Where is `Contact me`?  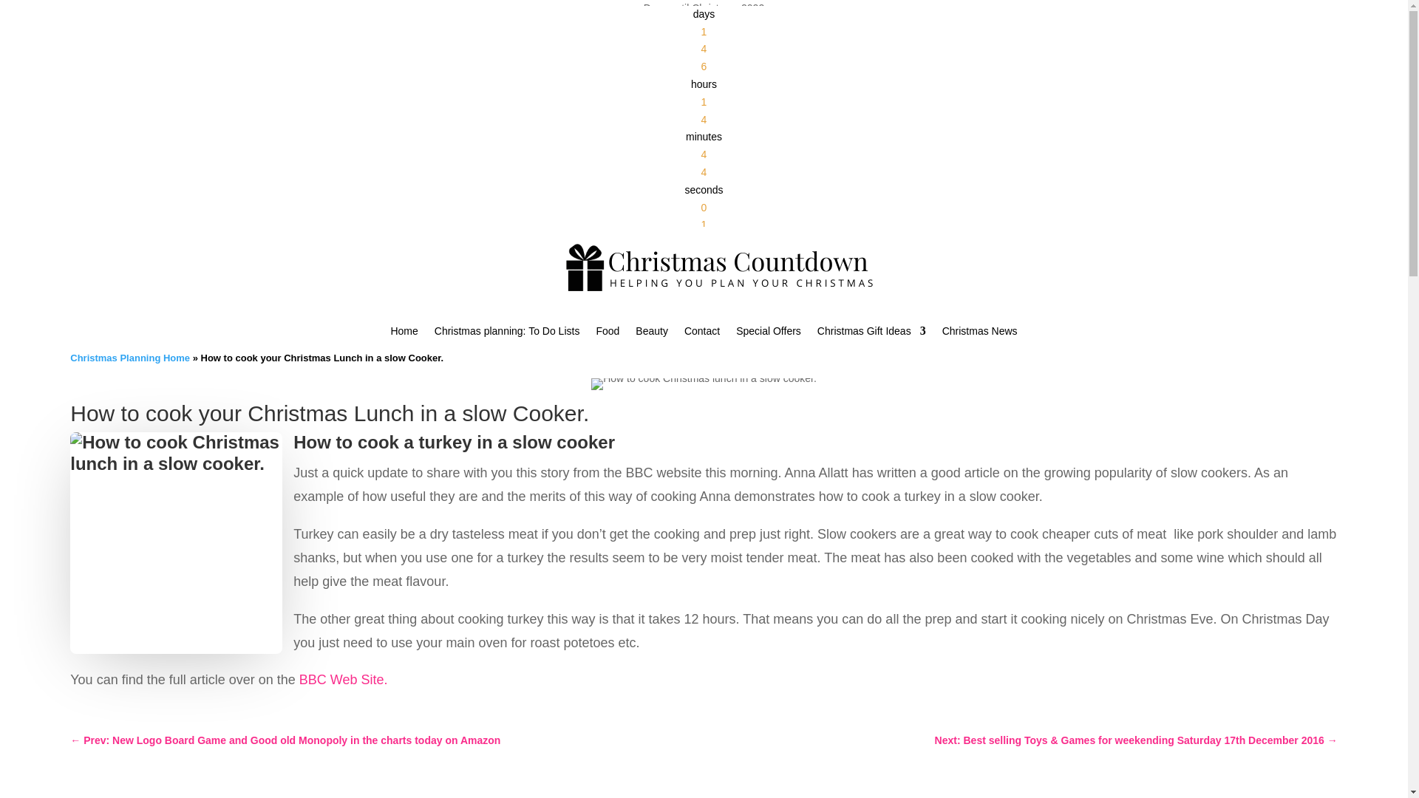
Contact me is located at coordinates (701, 334).